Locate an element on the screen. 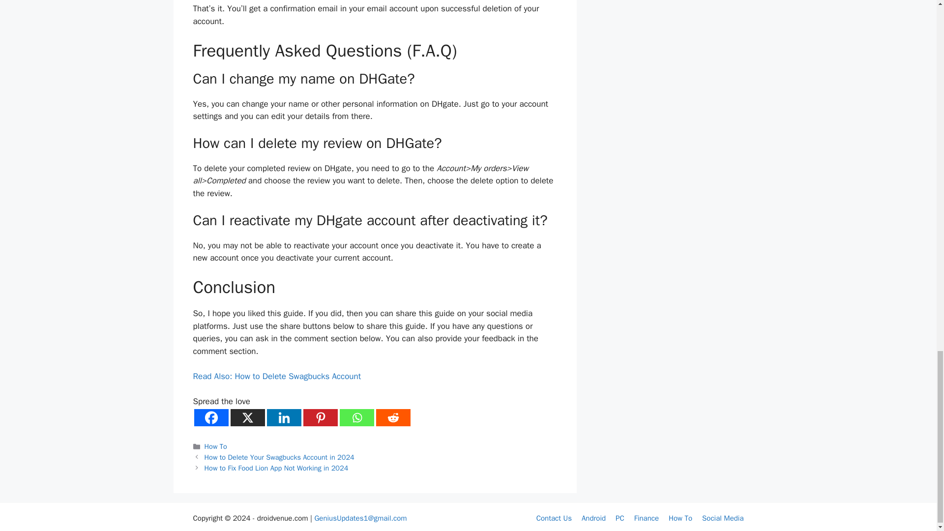 The width and height of the screenshot is (944, 531). Finance is located at coordinates (647, 518).